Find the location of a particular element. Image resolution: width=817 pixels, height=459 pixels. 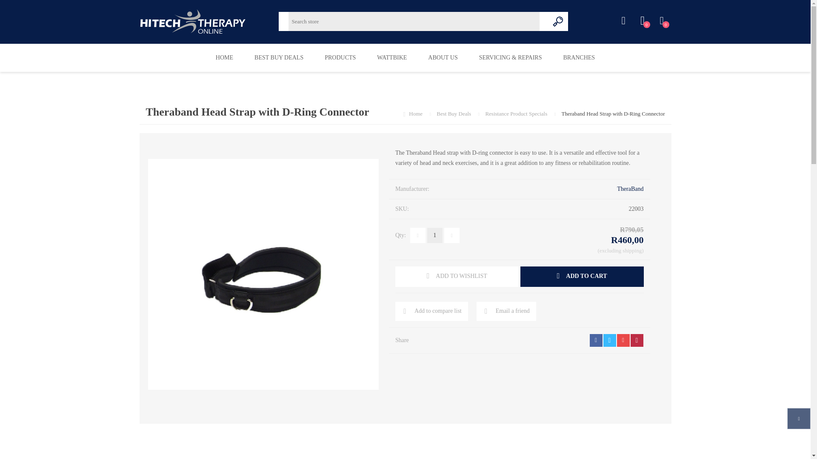

WATTBIKE is located at coordinates (391, 57).